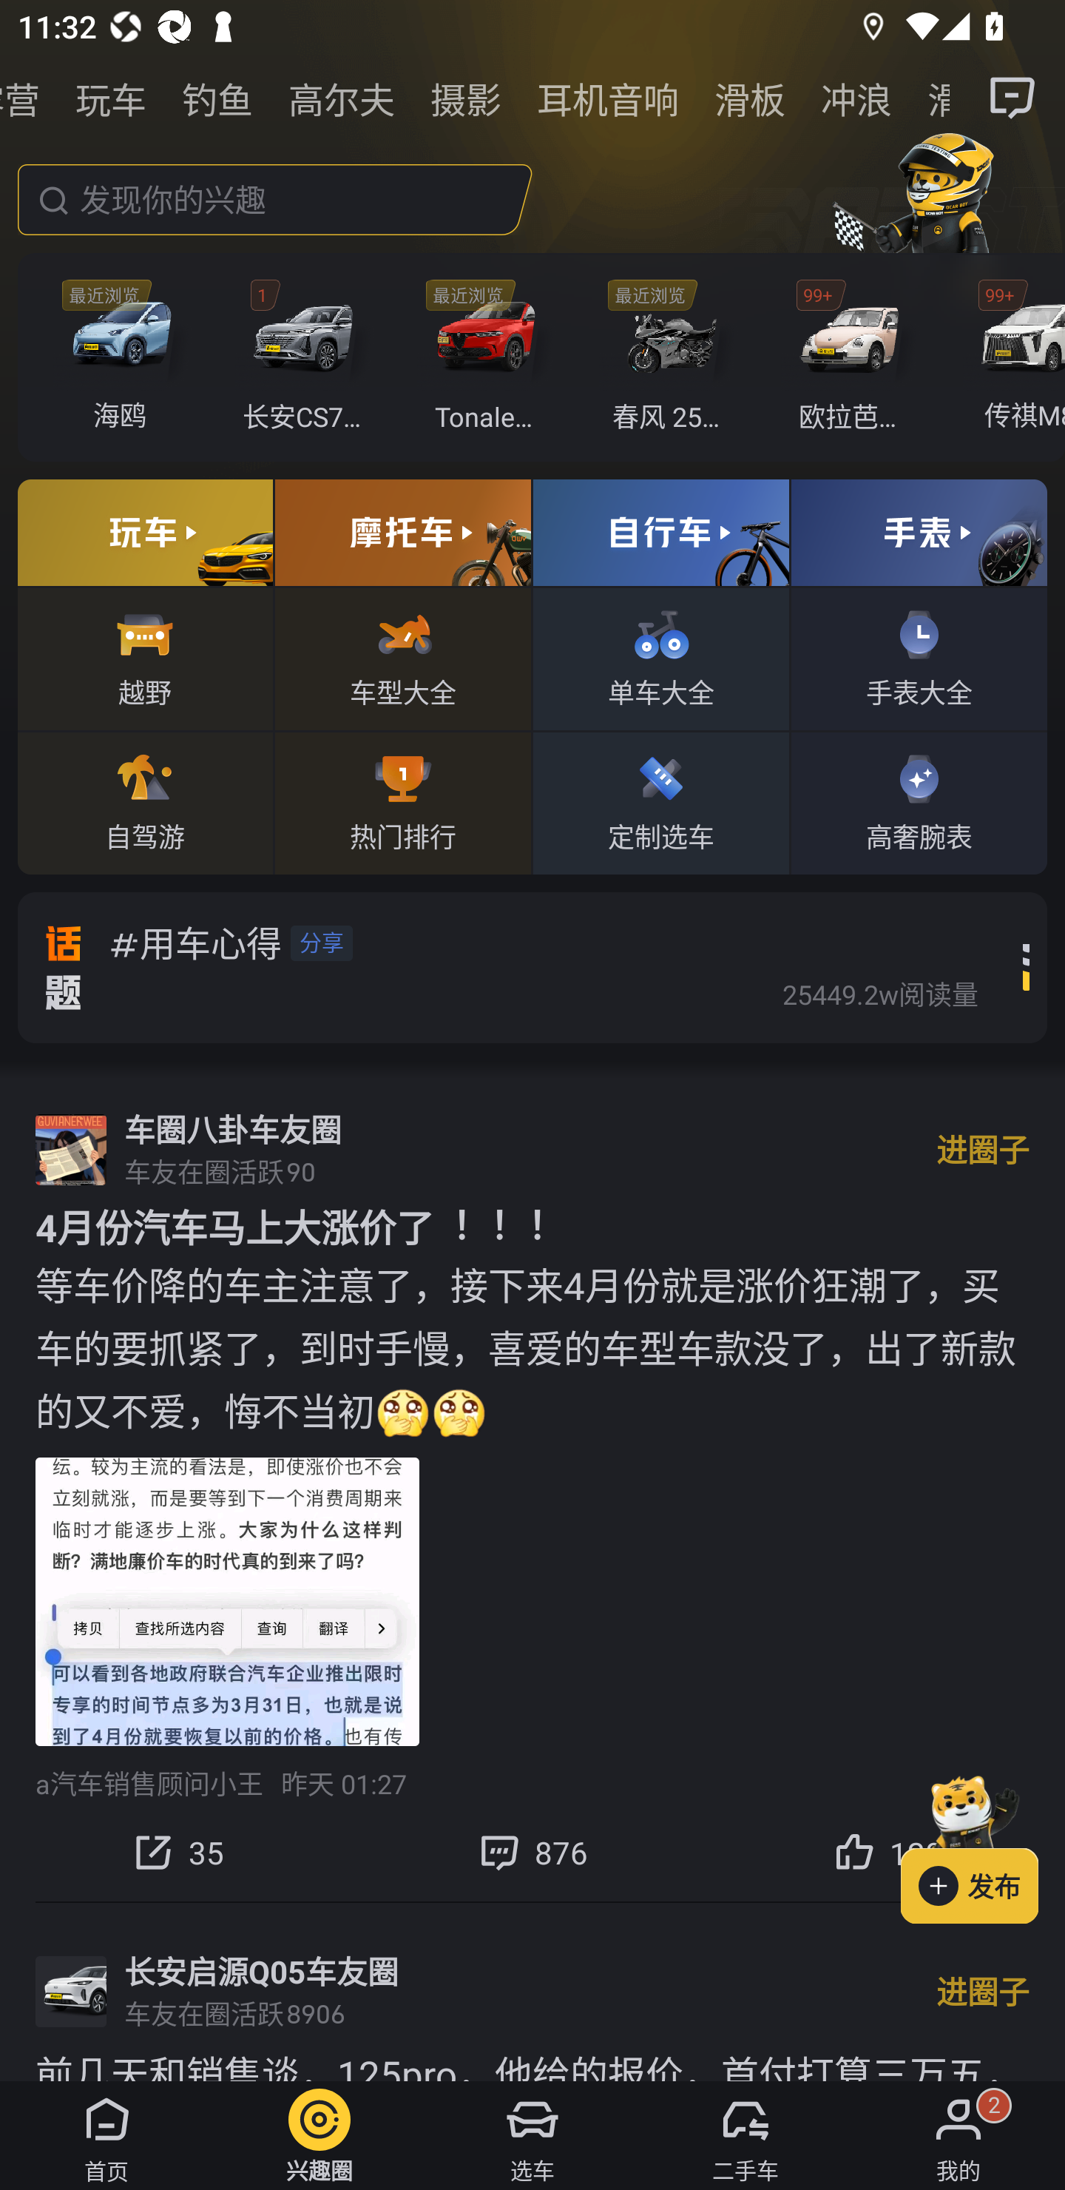  I want to click on 海鸥, so click(126, 358).